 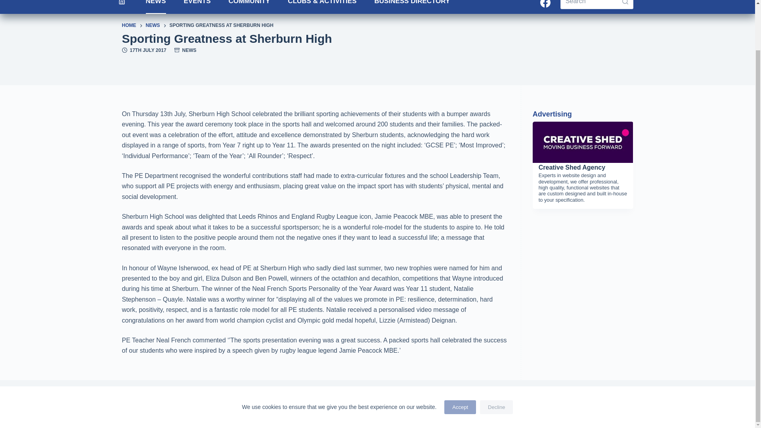 What do you see at coordinates (153, 25) in the screenshot?
I see `NEWS` at bounding box center [153, 25].